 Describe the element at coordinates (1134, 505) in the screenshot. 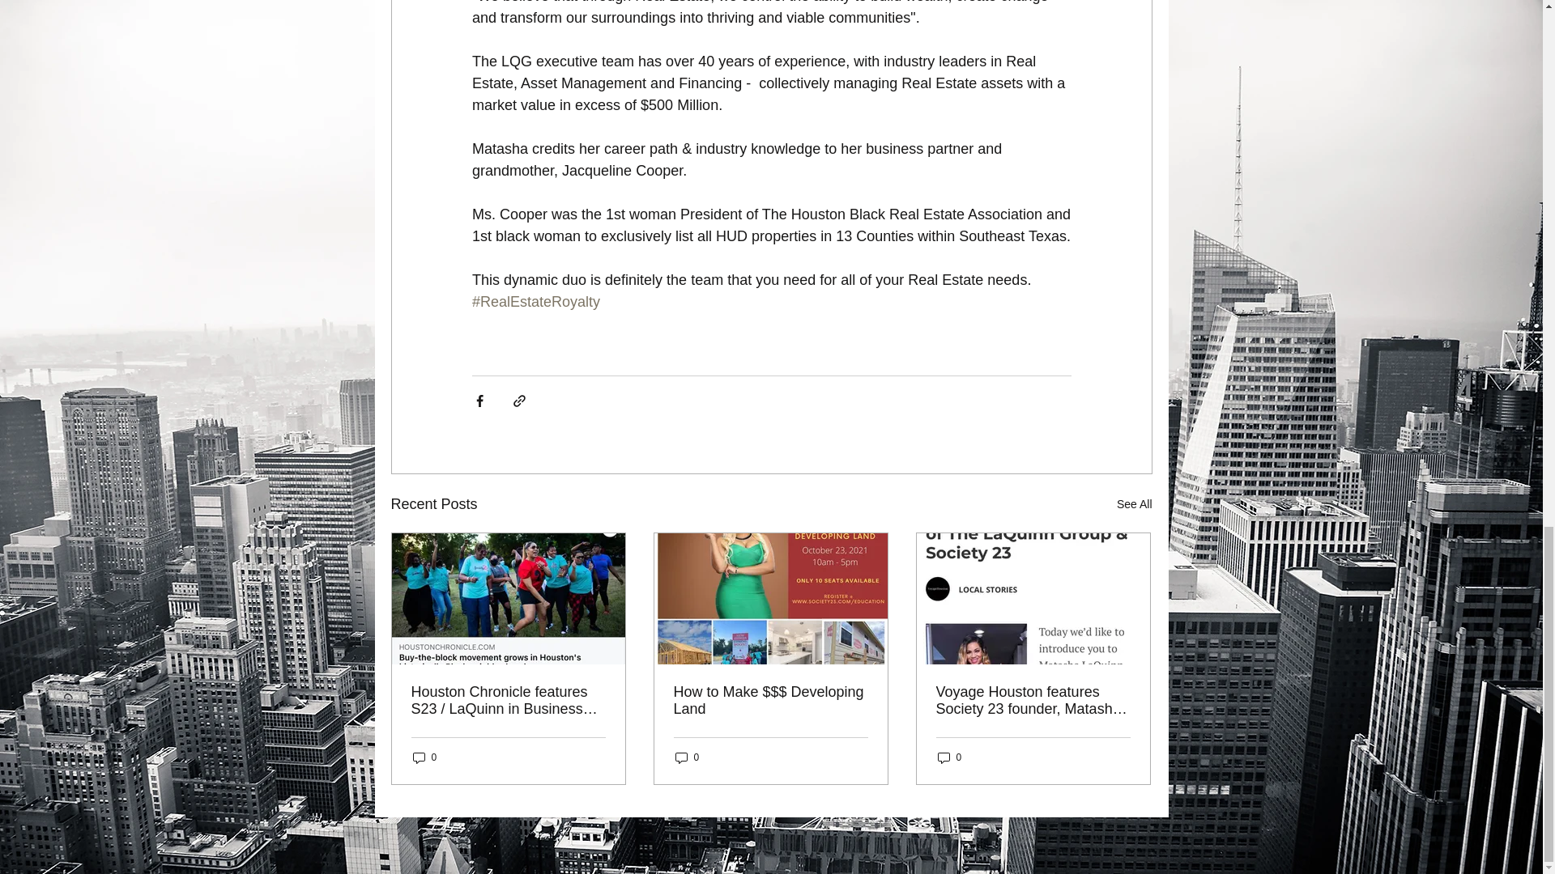

I see `See All` at that location.